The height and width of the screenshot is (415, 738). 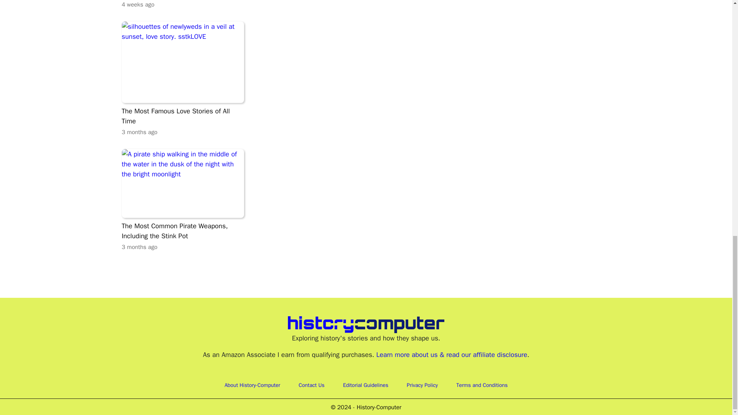 I want to click on Contact Us, so click(x=365, y=385).